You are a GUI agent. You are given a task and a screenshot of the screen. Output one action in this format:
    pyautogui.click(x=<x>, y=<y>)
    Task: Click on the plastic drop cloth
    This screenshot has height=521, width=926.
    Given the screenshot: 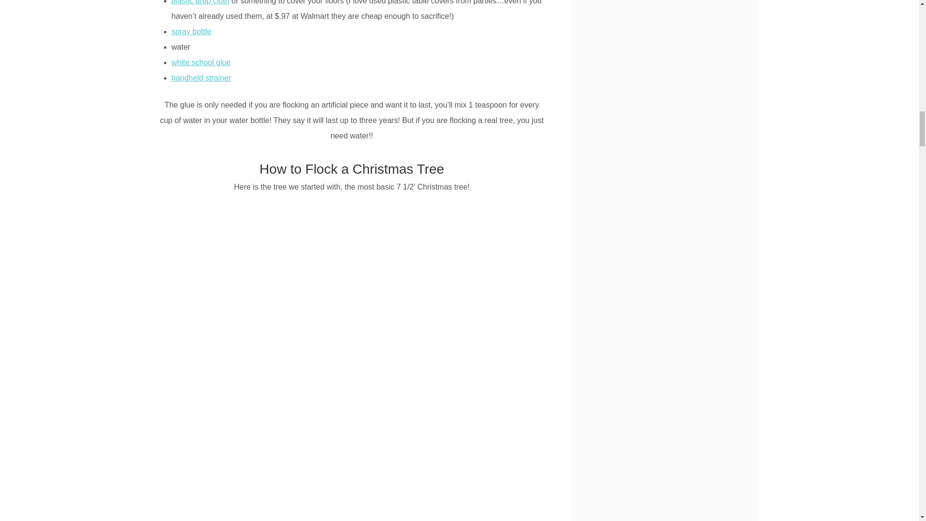 What is the action you would take?
    pyautogui.click(x=201, y=2)
    